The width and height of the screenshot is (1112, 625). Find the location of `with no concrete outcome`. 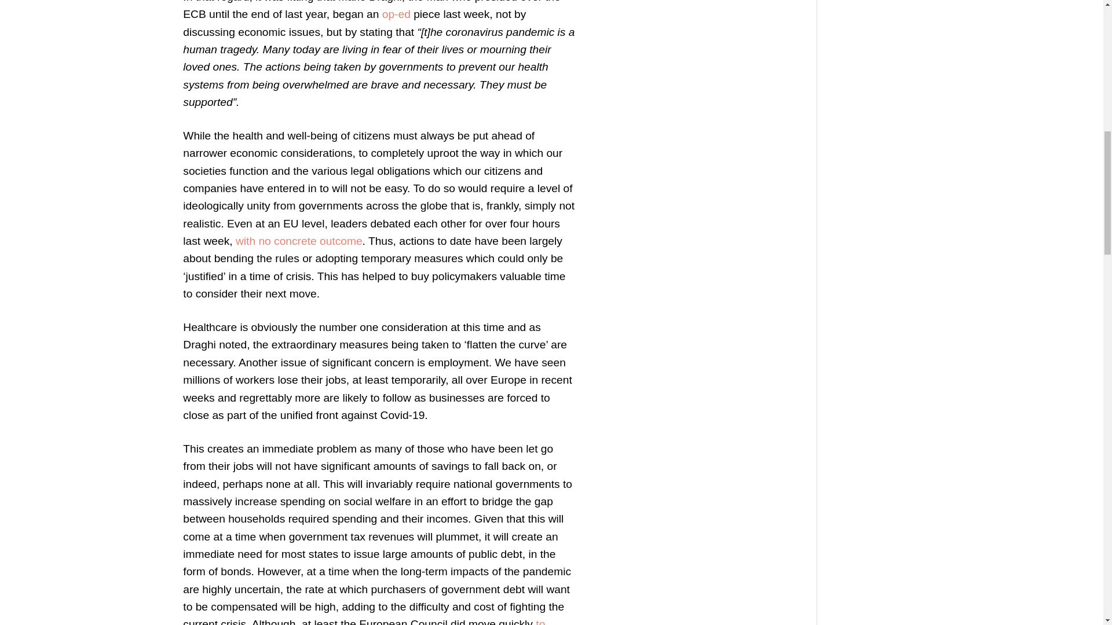

with no concrete outcome is located at coordinates (299, 241).